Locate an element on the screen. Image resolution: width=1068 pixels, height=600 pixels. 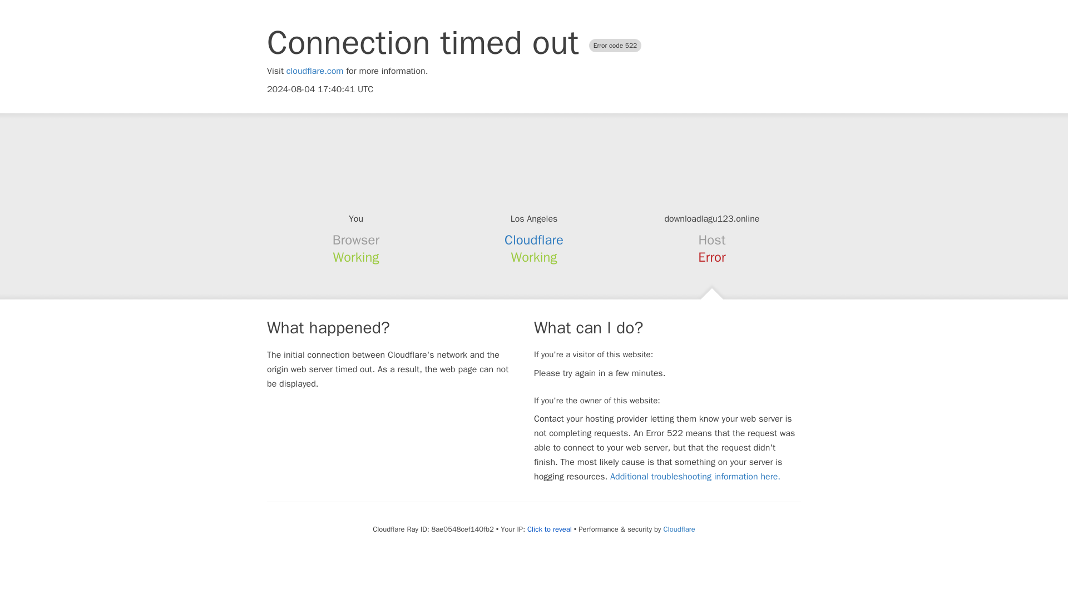
Additional troubleshooting information here. is located at coordinates (695, 477).